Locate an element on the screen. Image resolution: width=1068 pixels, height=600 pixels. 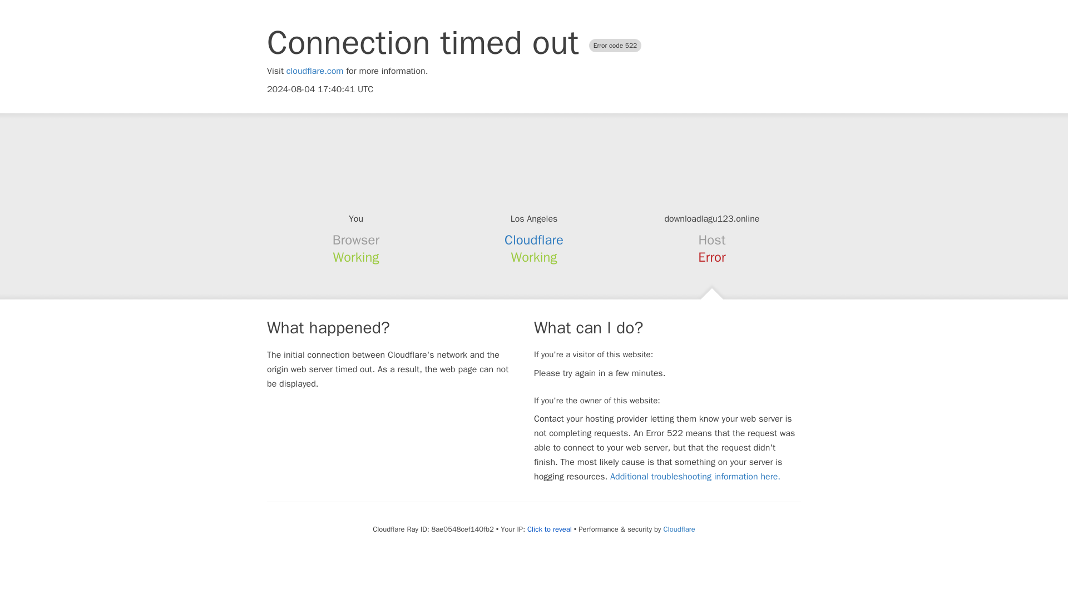
Additional troubleshooting information here. is located at coordinates (695, 477).